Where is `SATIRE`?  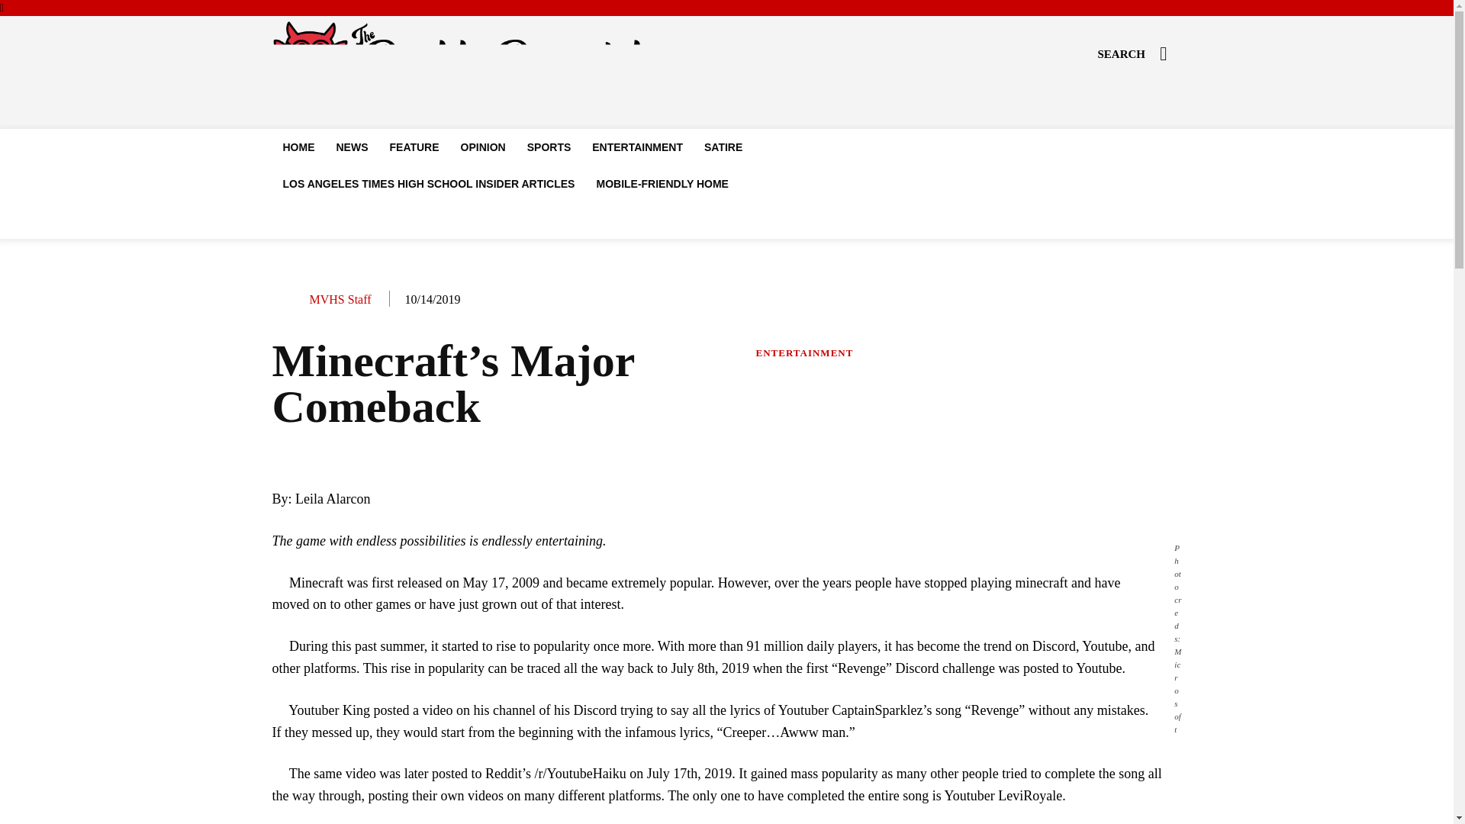 SATIRE is located at coordinates (723, 146).